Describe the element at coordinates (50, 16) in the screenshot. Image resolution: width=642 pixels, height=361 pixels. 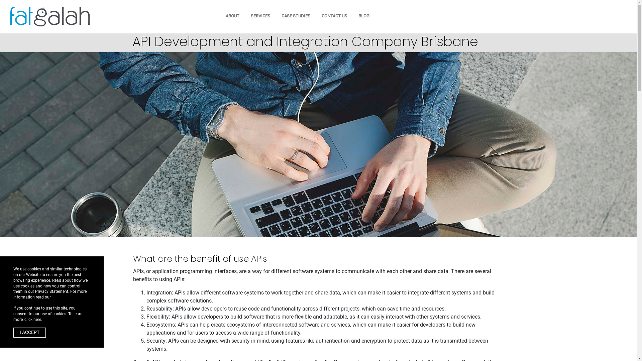
I see `Logo` at that location.